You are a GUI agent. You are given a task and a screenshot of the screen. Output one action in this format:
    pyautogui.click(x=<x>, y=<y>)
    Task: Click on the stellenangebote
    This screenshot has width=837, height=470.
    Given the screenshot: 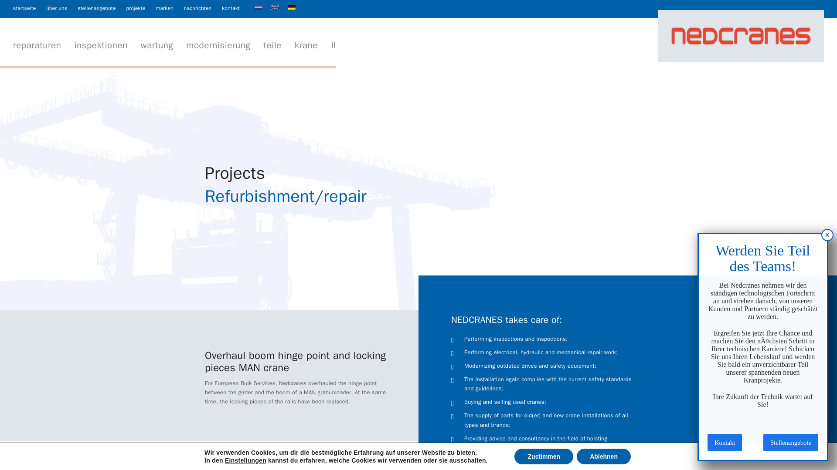 What is the action you would take?
    pyautogui.click(x=97, y=8)
    